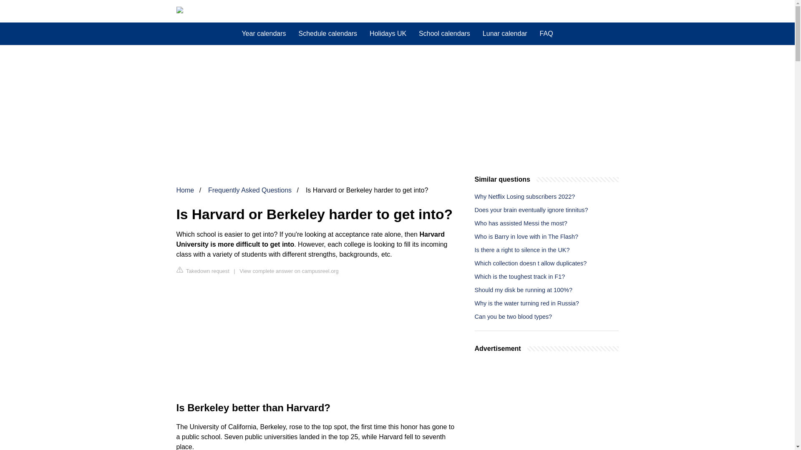  What do you see at coordinates (444, 34) in the screenshot?
I see `School calendars` at bounding box center [444, 34].